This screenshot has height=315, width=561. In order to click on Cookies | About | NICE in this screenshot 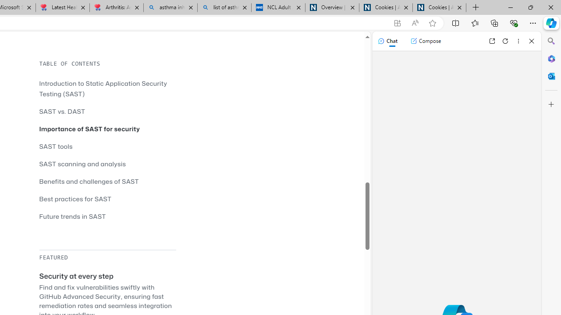, I will do `click(439, 8)`.